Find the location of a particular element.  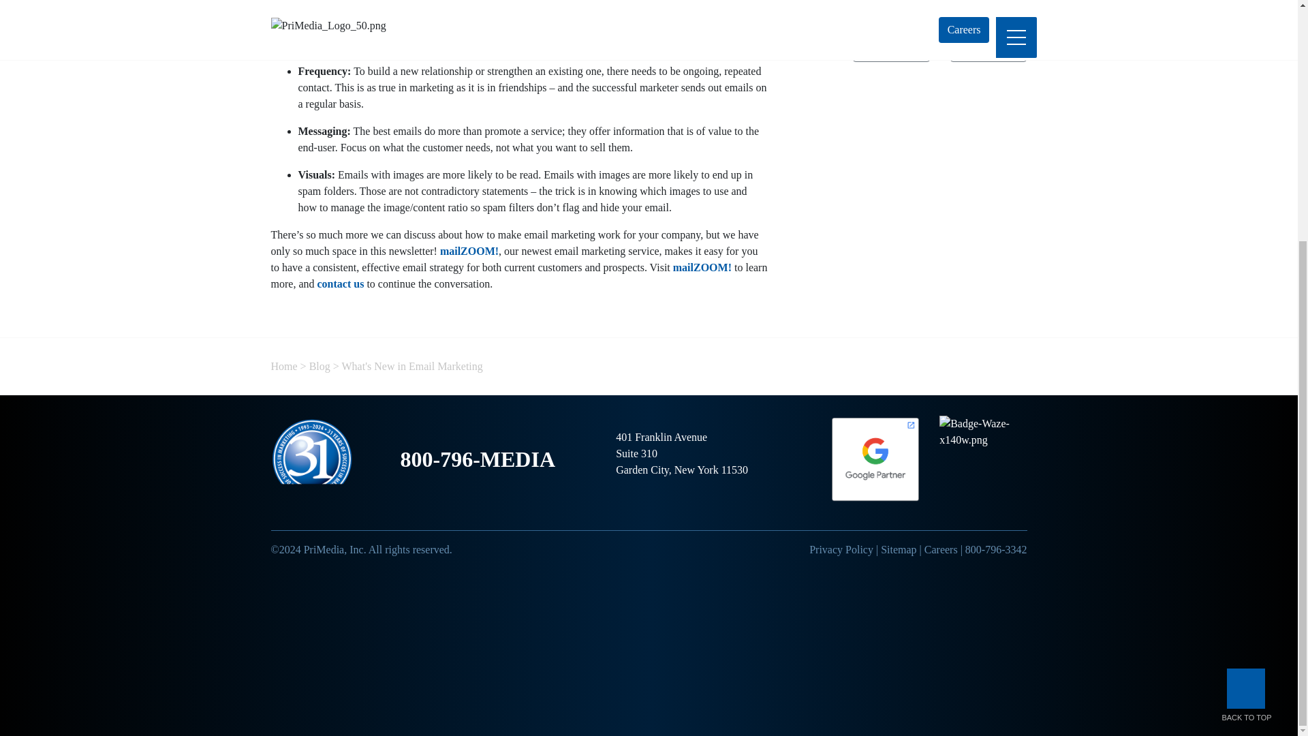

28 Years in Business is located at coordinates (312, 459).